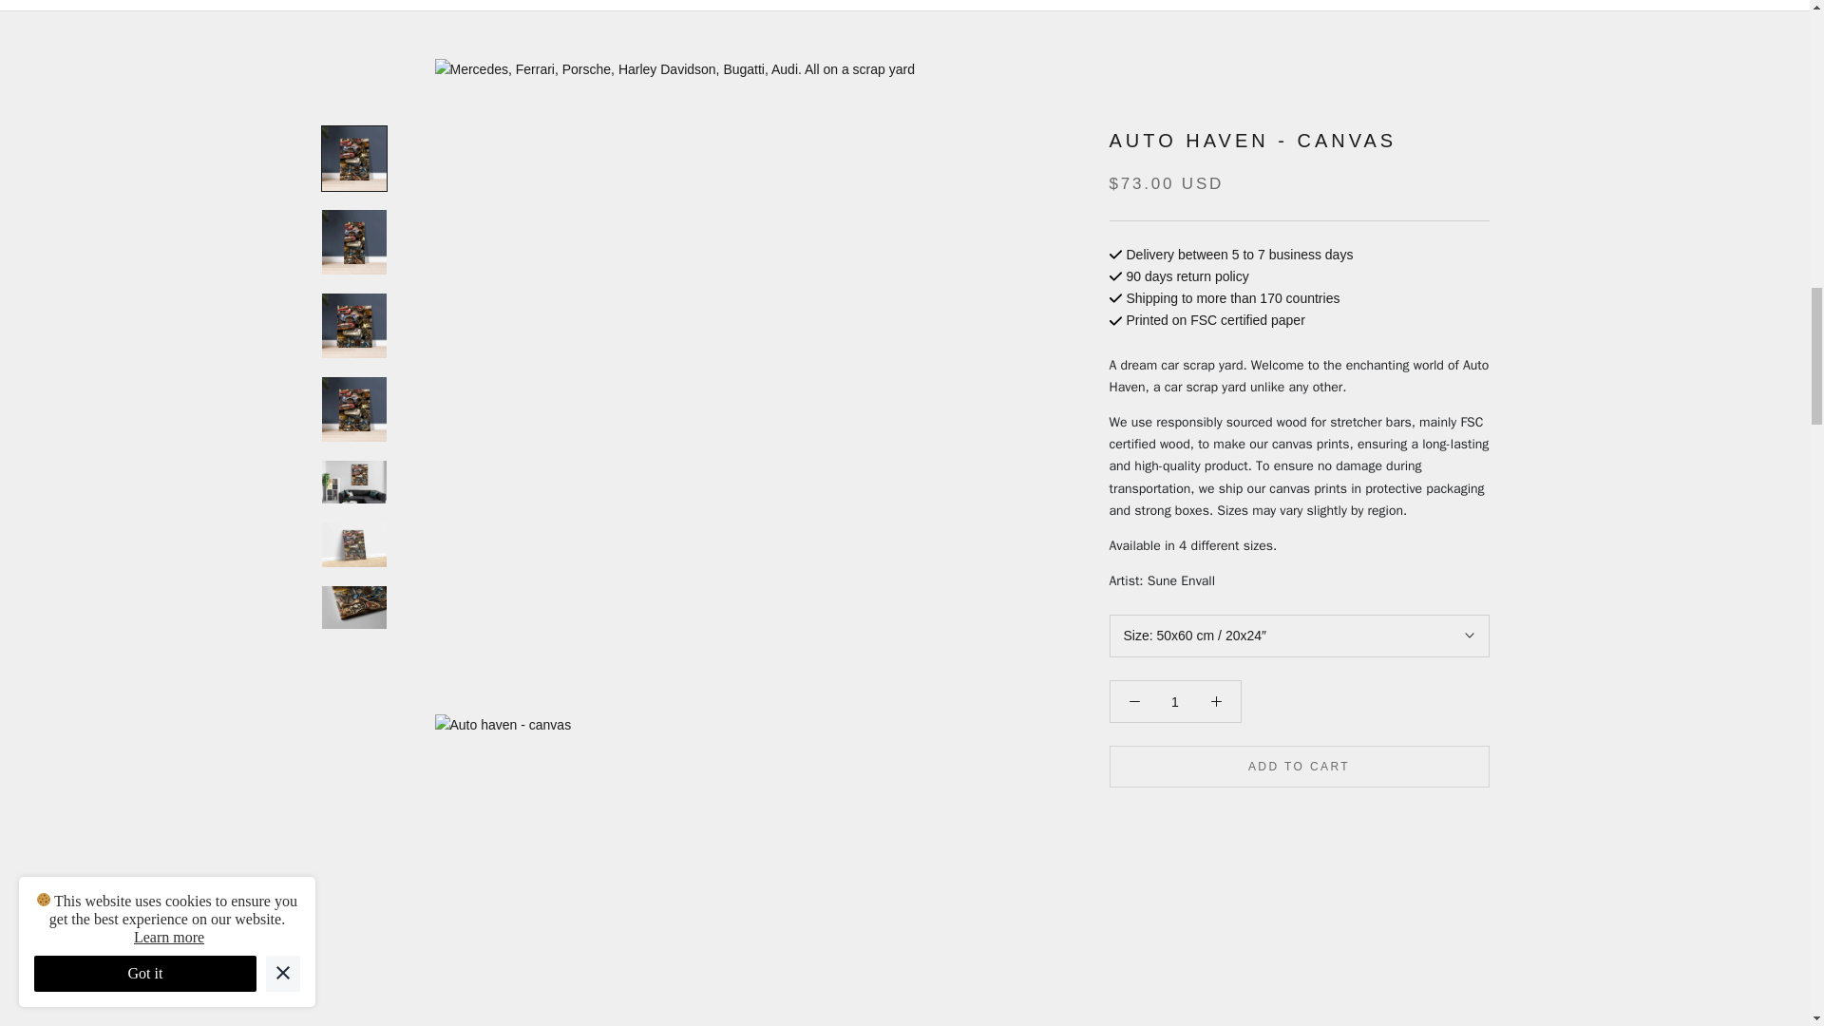  I want to click on 1, so click(1175, 635).